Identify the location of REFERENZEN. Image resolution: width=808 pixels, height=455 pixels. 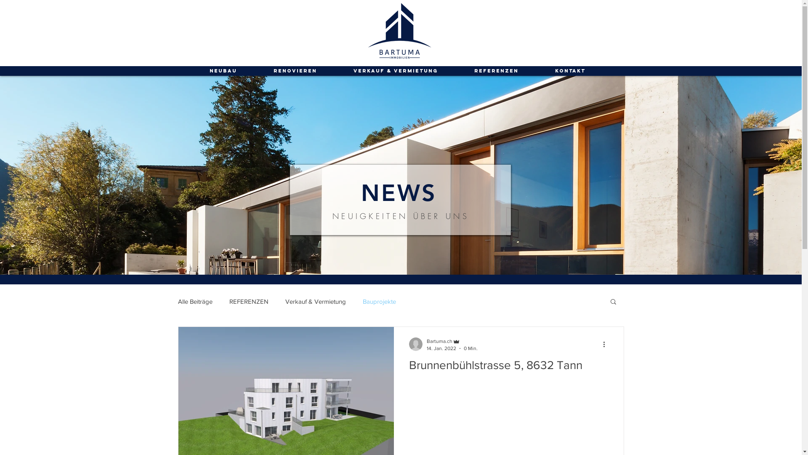
(497, 71).